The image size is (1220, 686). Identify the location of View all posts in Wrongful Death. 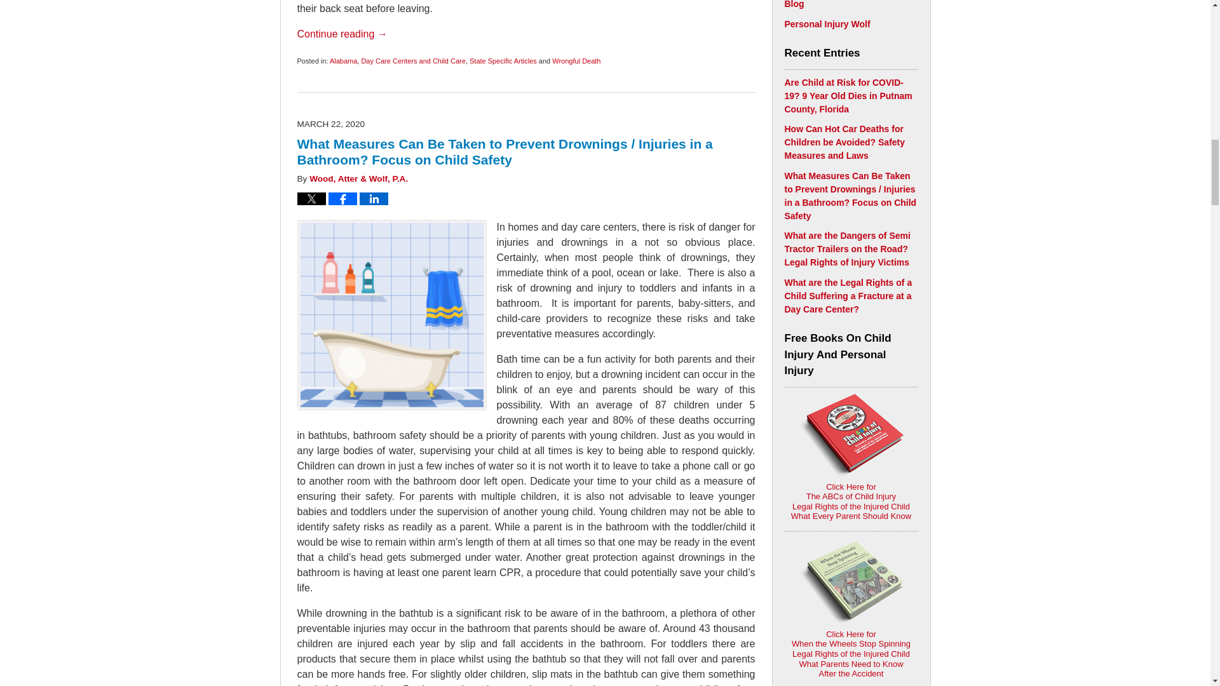
(576, 60).